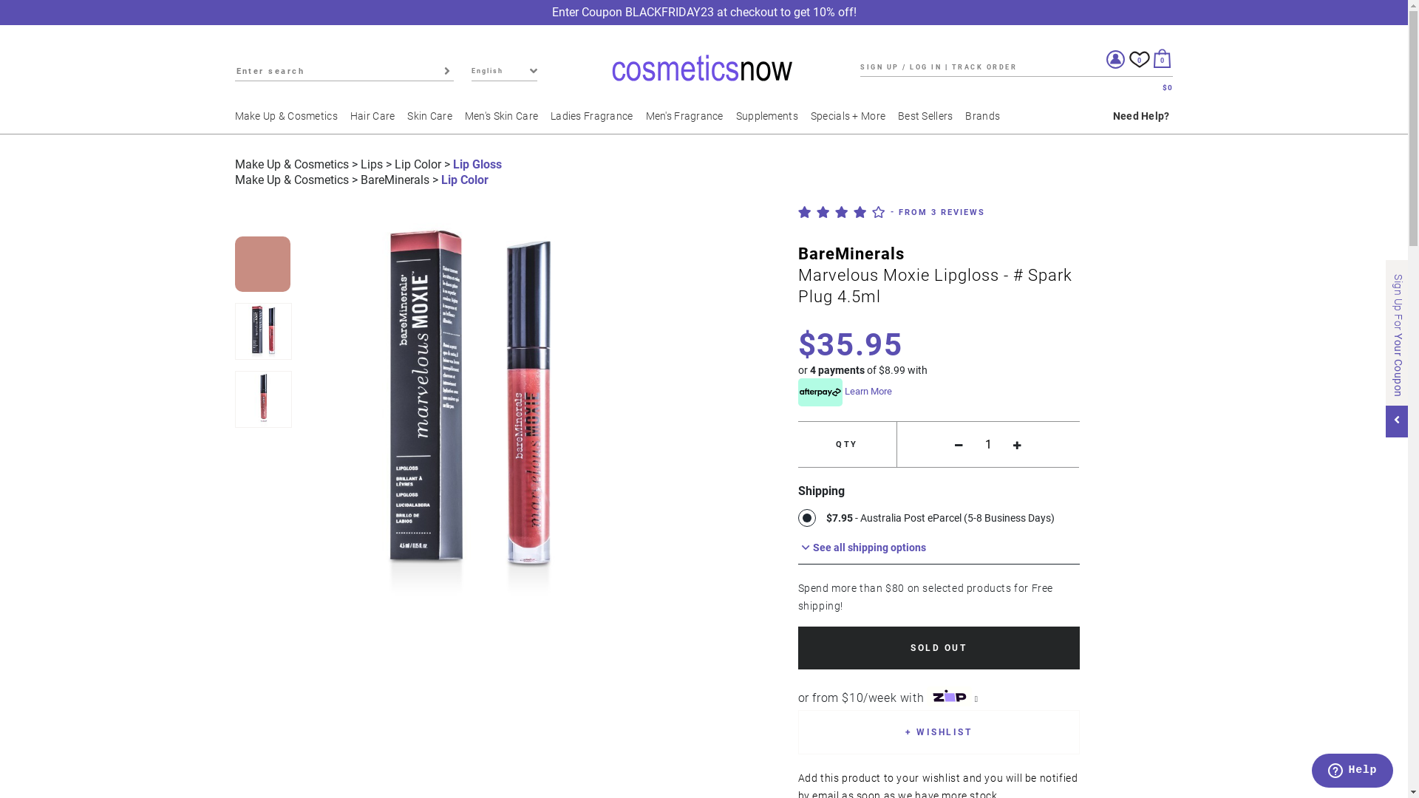 This screenshot has width=1419, height=798. I want to click on Lip Color, so click(464, 180).